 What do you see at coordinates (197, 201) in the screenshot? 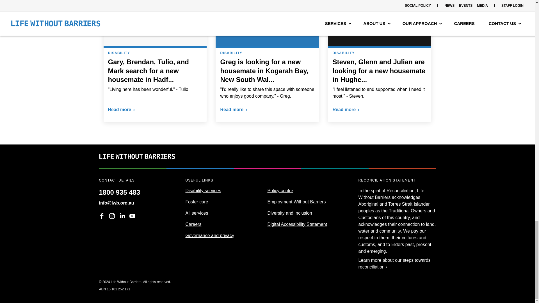
I see `Foster care` at bounding box center [197, 201].